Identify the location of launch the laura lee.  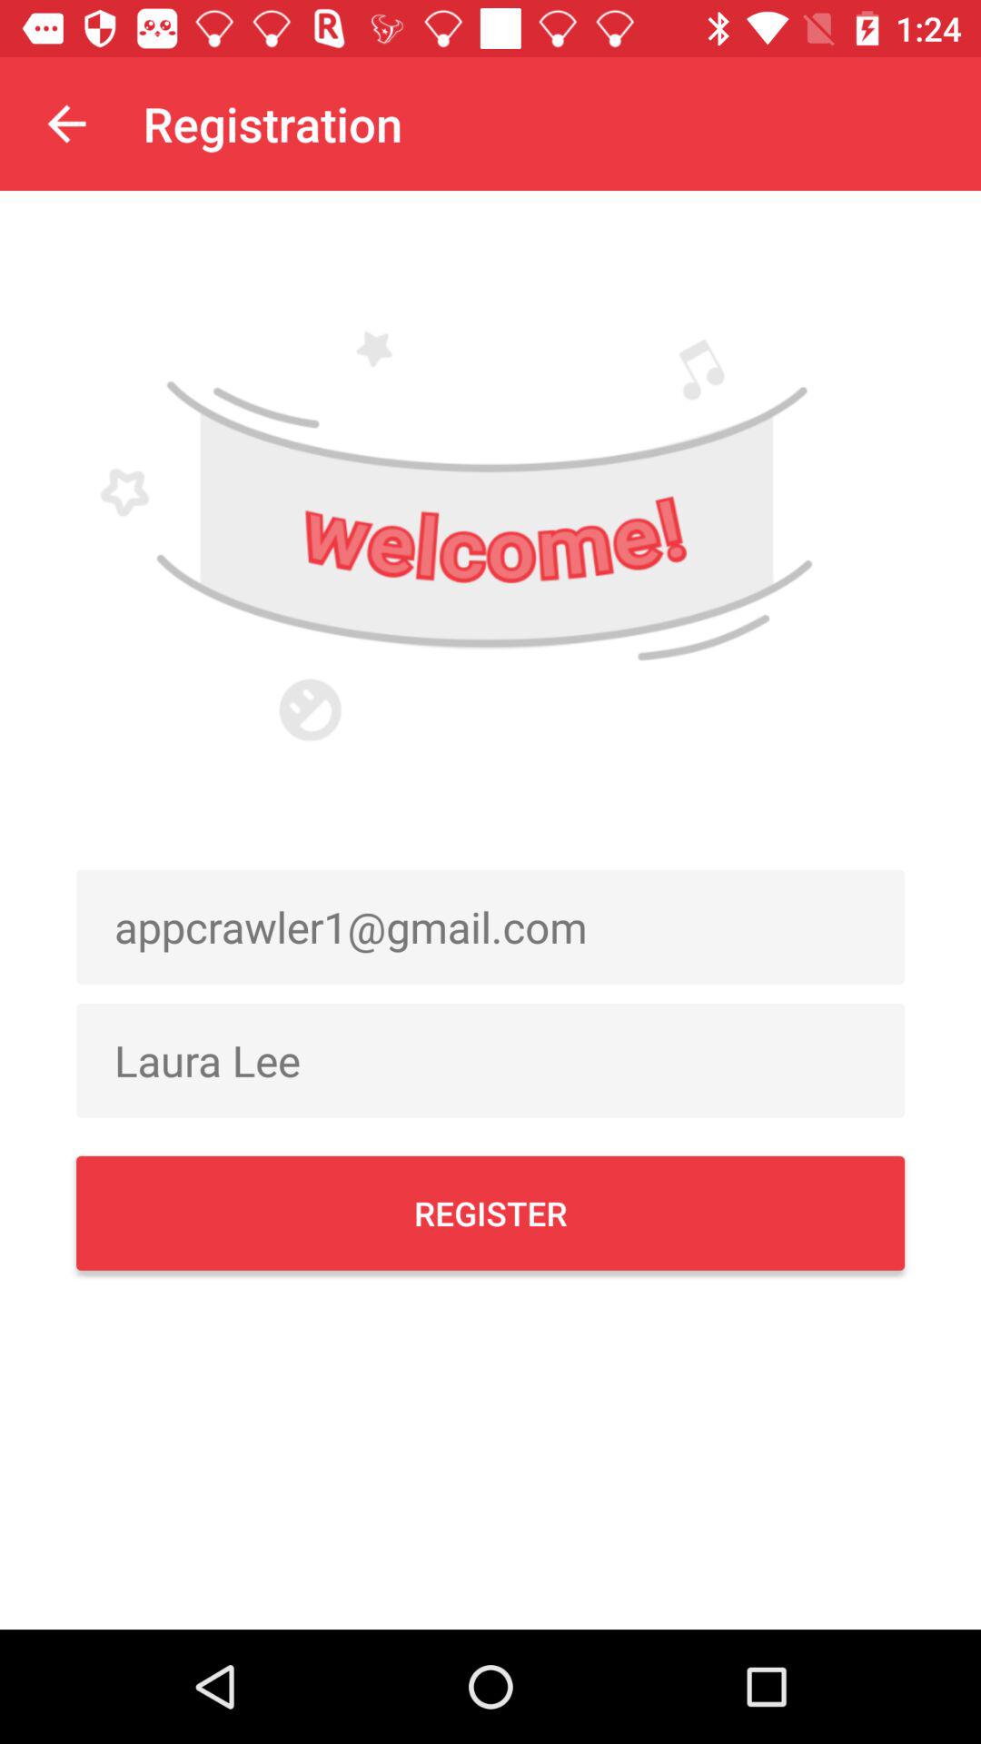
(490, 1060).